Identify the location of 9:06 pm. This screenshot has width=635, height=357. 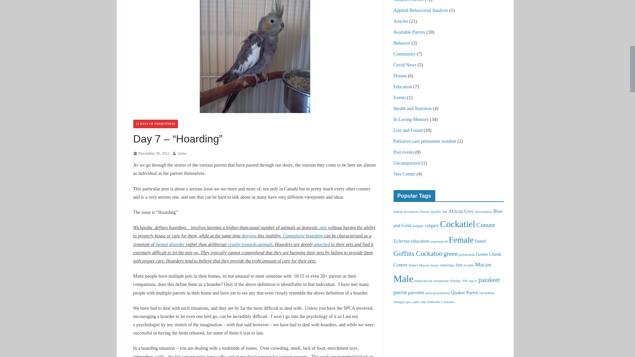
(151, 153).